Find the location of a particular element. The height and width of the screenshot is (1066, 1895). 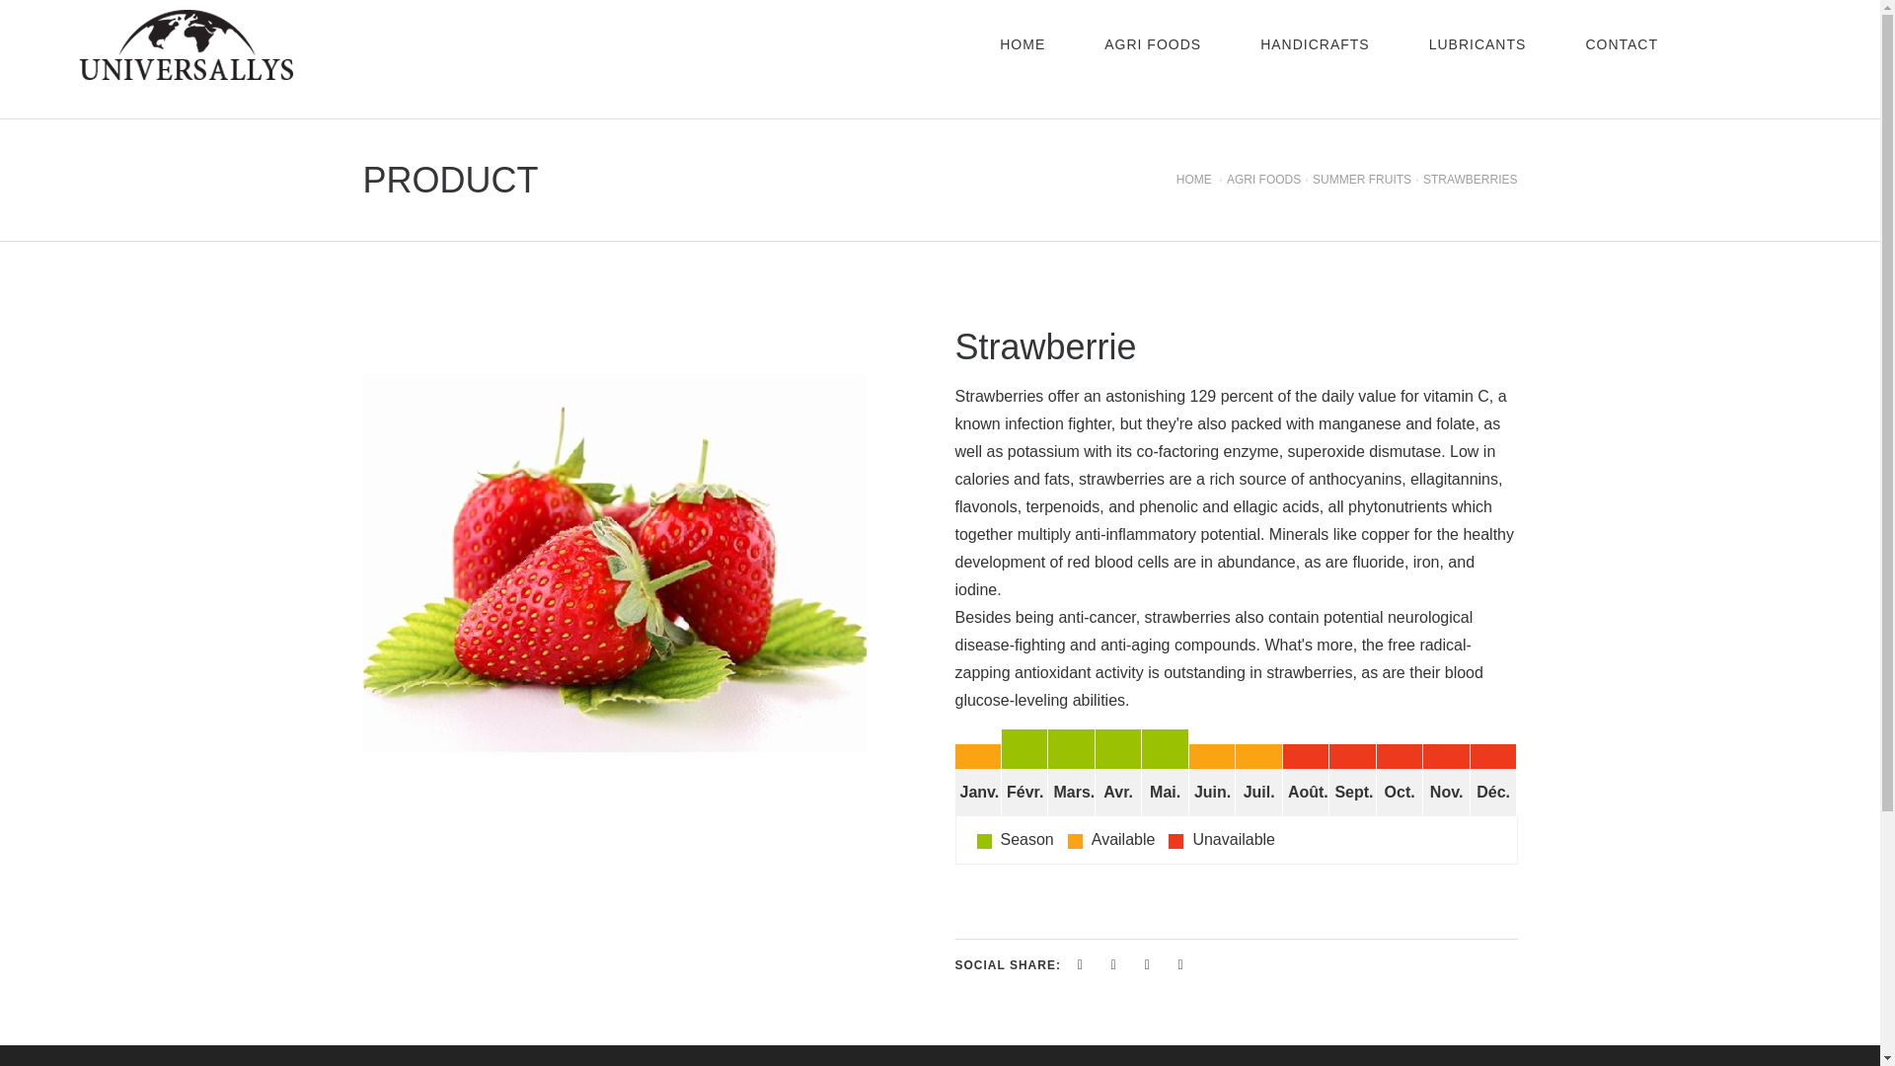

AGRI FOODS : Universallys is located at coordinates (1153, 43).